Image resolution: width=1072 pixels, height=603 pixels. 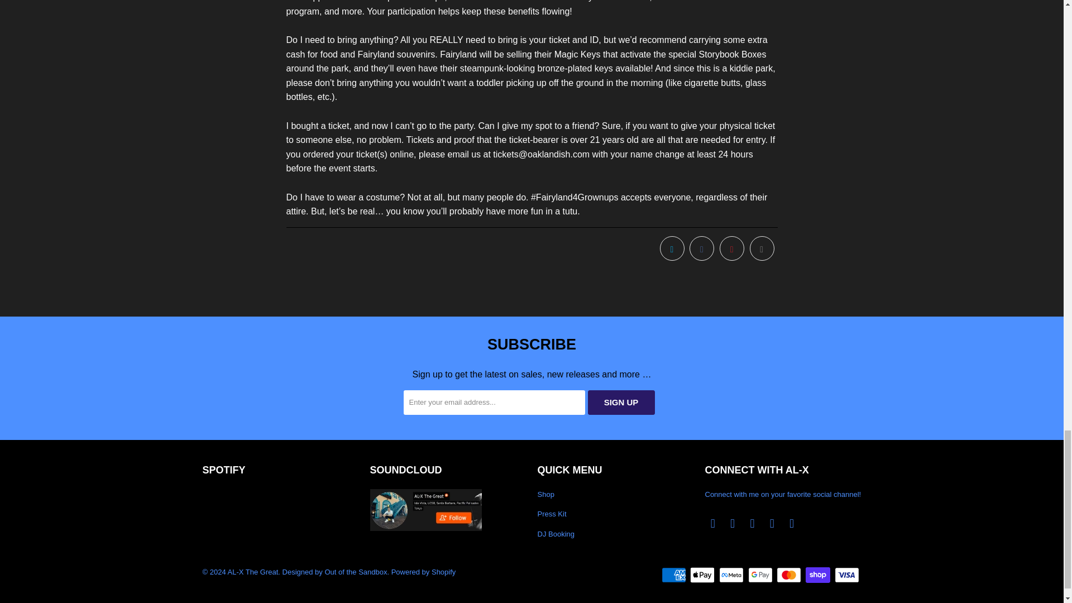 What do you see at coordinates (762, 248) in the screenshot?
I see `Email this to a friend` at bounding box center [762, 248].